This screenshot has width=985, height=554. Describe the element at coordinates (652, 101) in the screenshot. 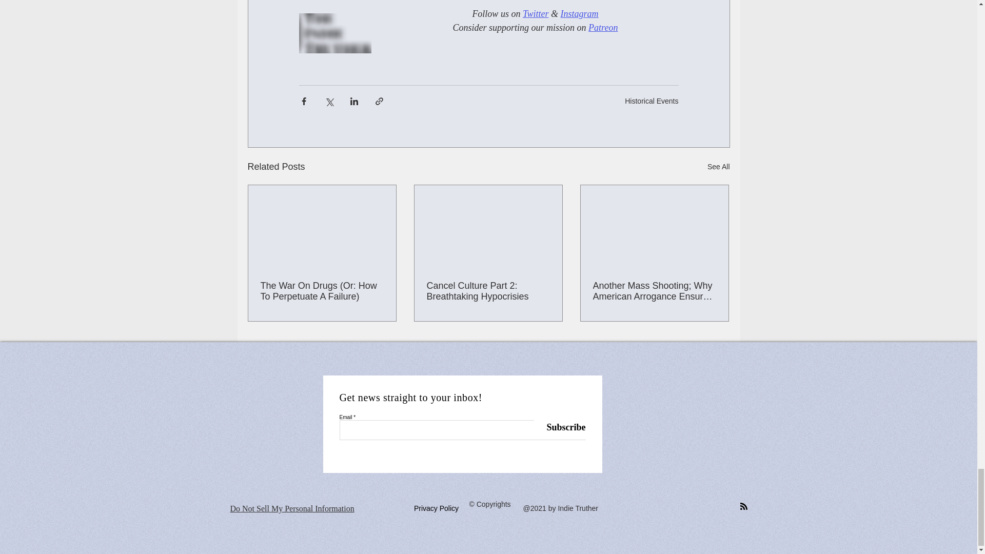

I see `Historical Events` at that location.